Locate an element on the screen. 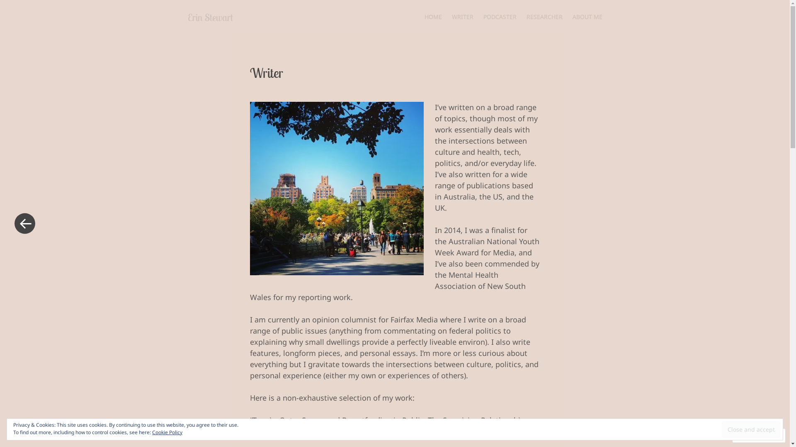 Image resolution: width=796 pixels, height=447 pixels. WRITER is located at coordinates (463, 17).